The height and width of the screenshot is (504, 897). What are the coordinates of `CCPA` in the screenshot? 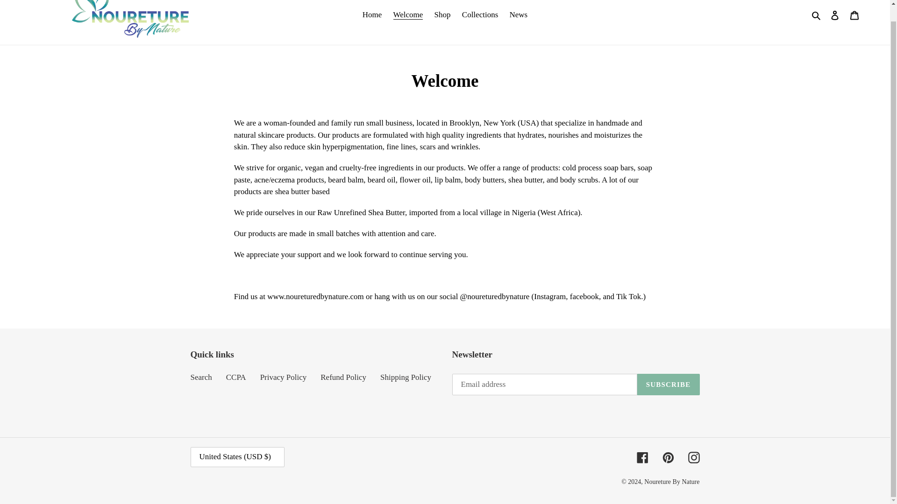 It's located at (235, 377).